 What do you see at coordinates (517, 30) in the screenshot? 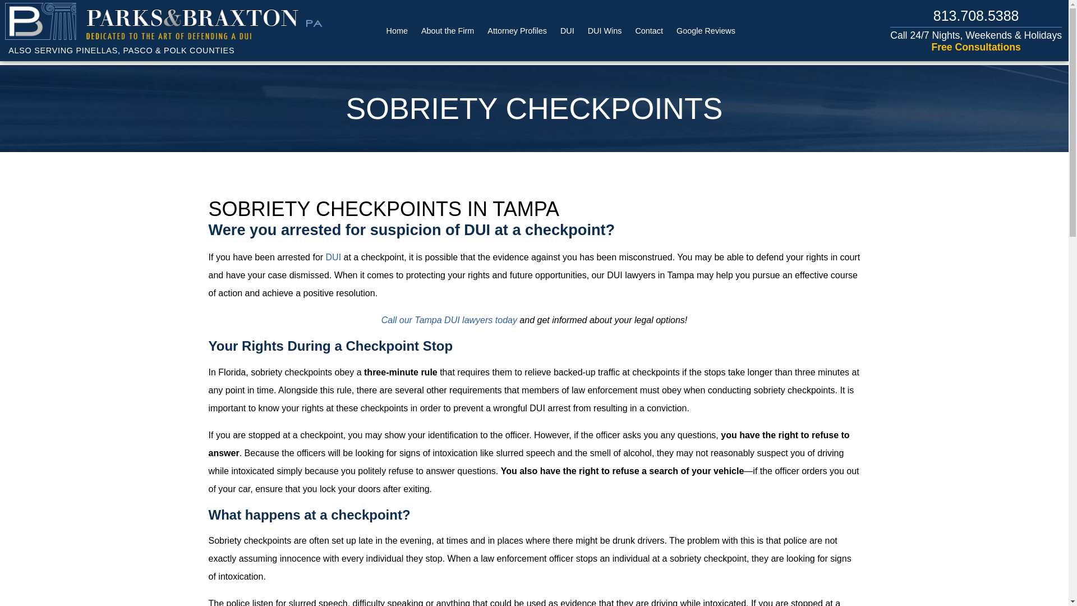
I see `Attorney Profiles` at bounding box center [517, 30].